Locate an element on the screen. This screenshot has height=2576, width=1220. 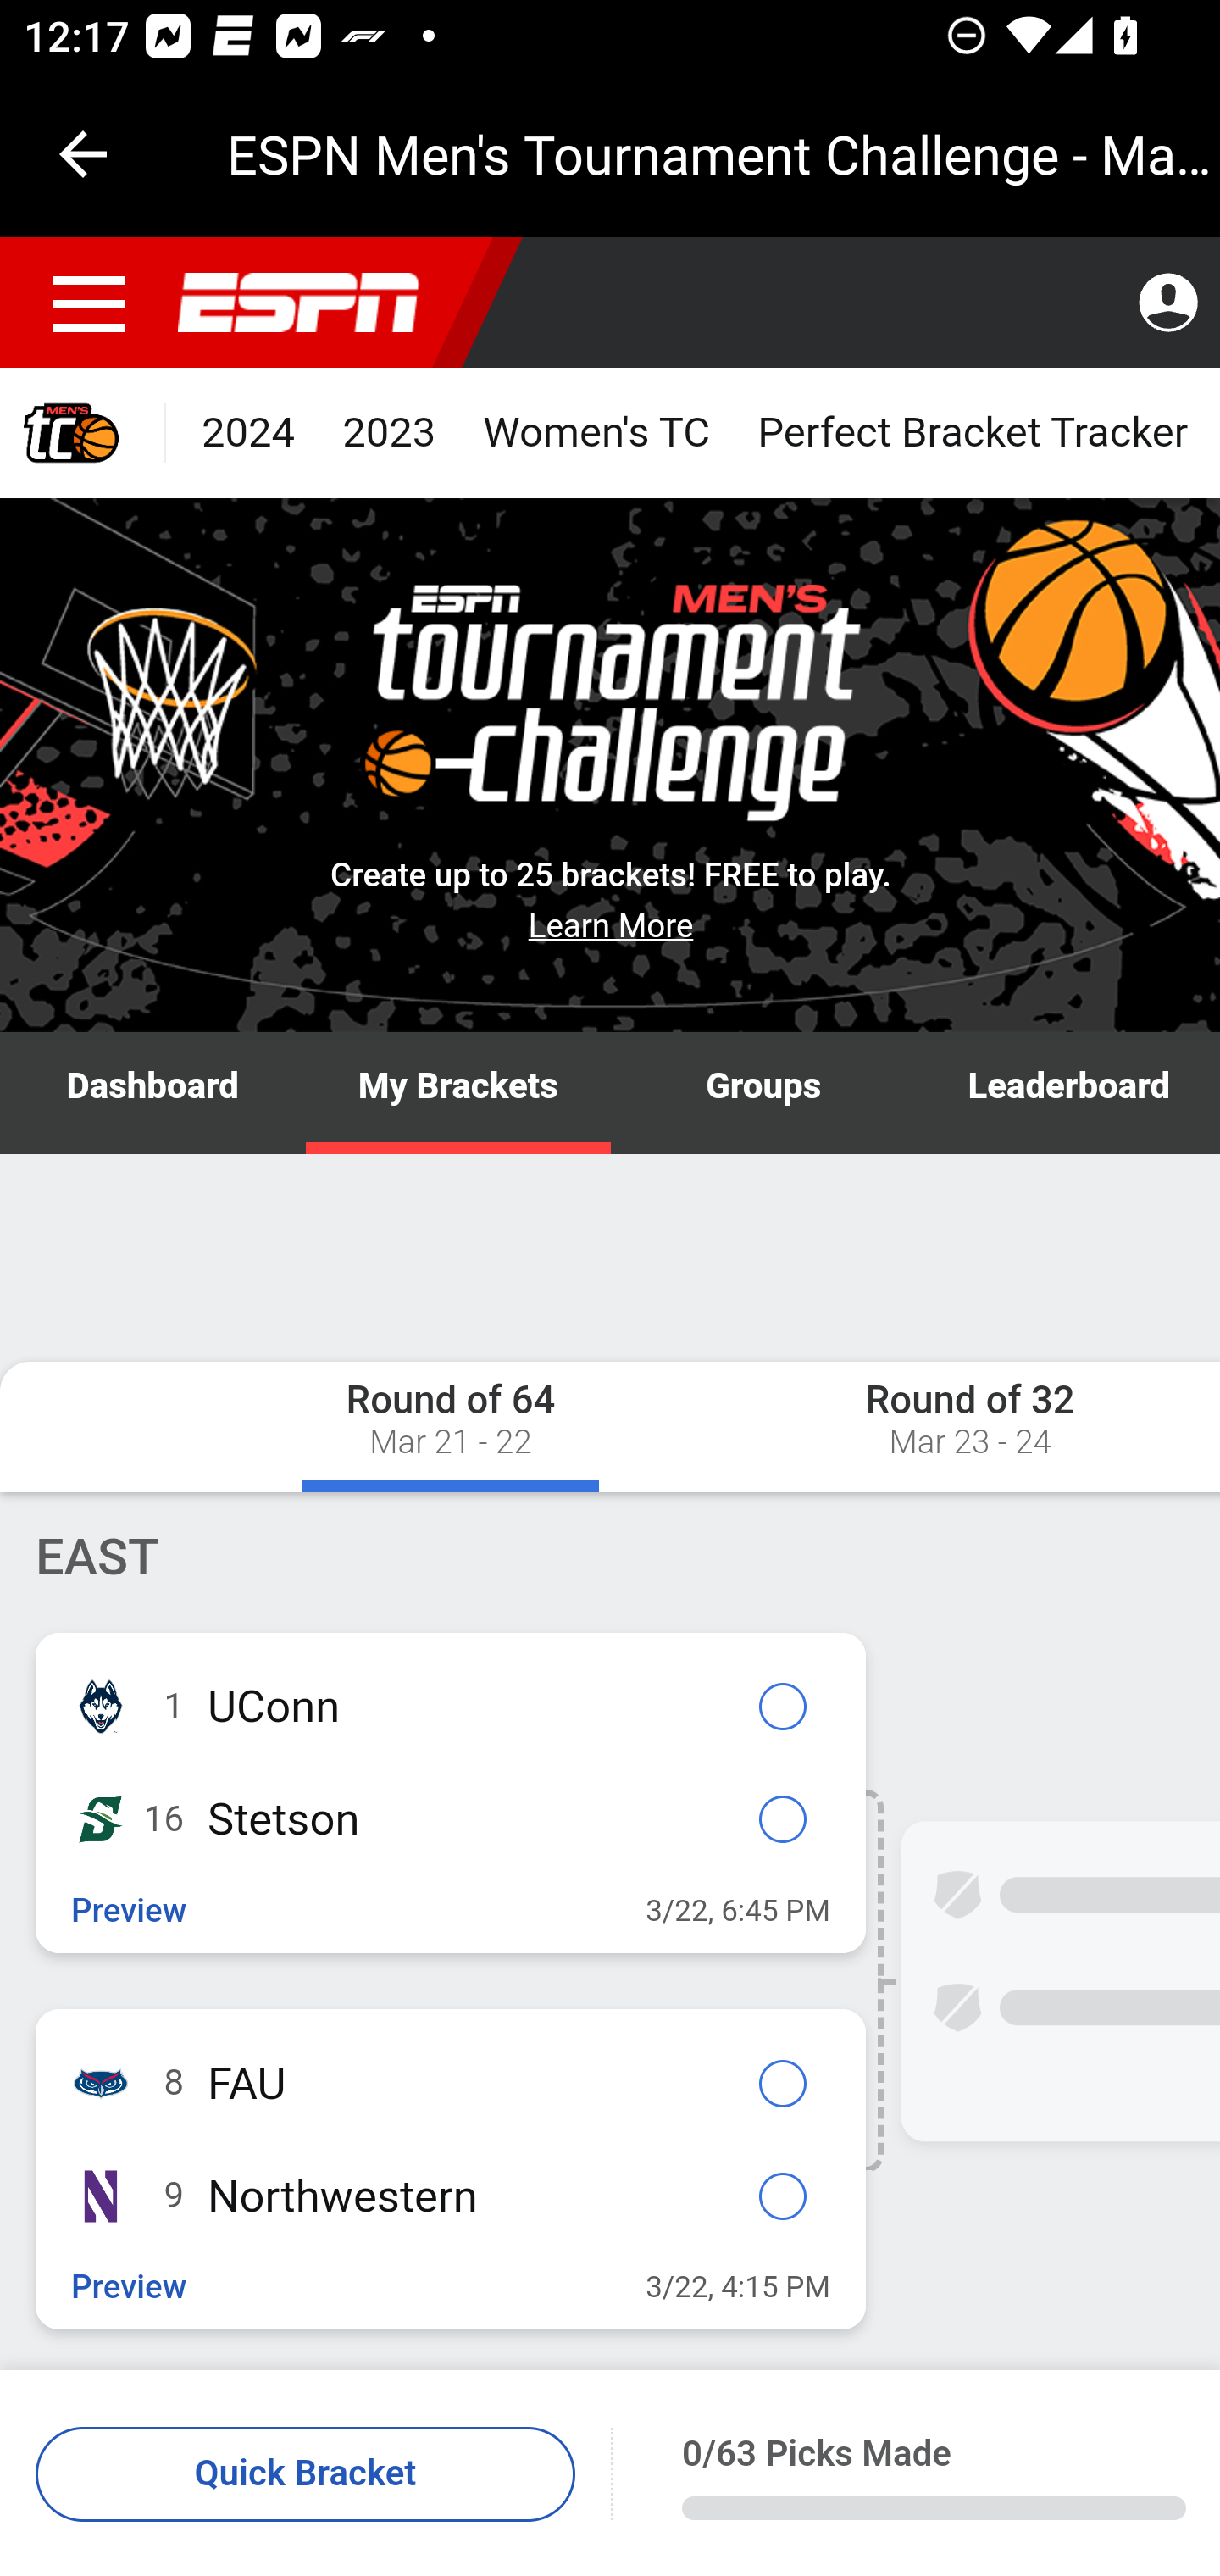
Perfect Bracket Tracker is located at coordinates (973, 434).